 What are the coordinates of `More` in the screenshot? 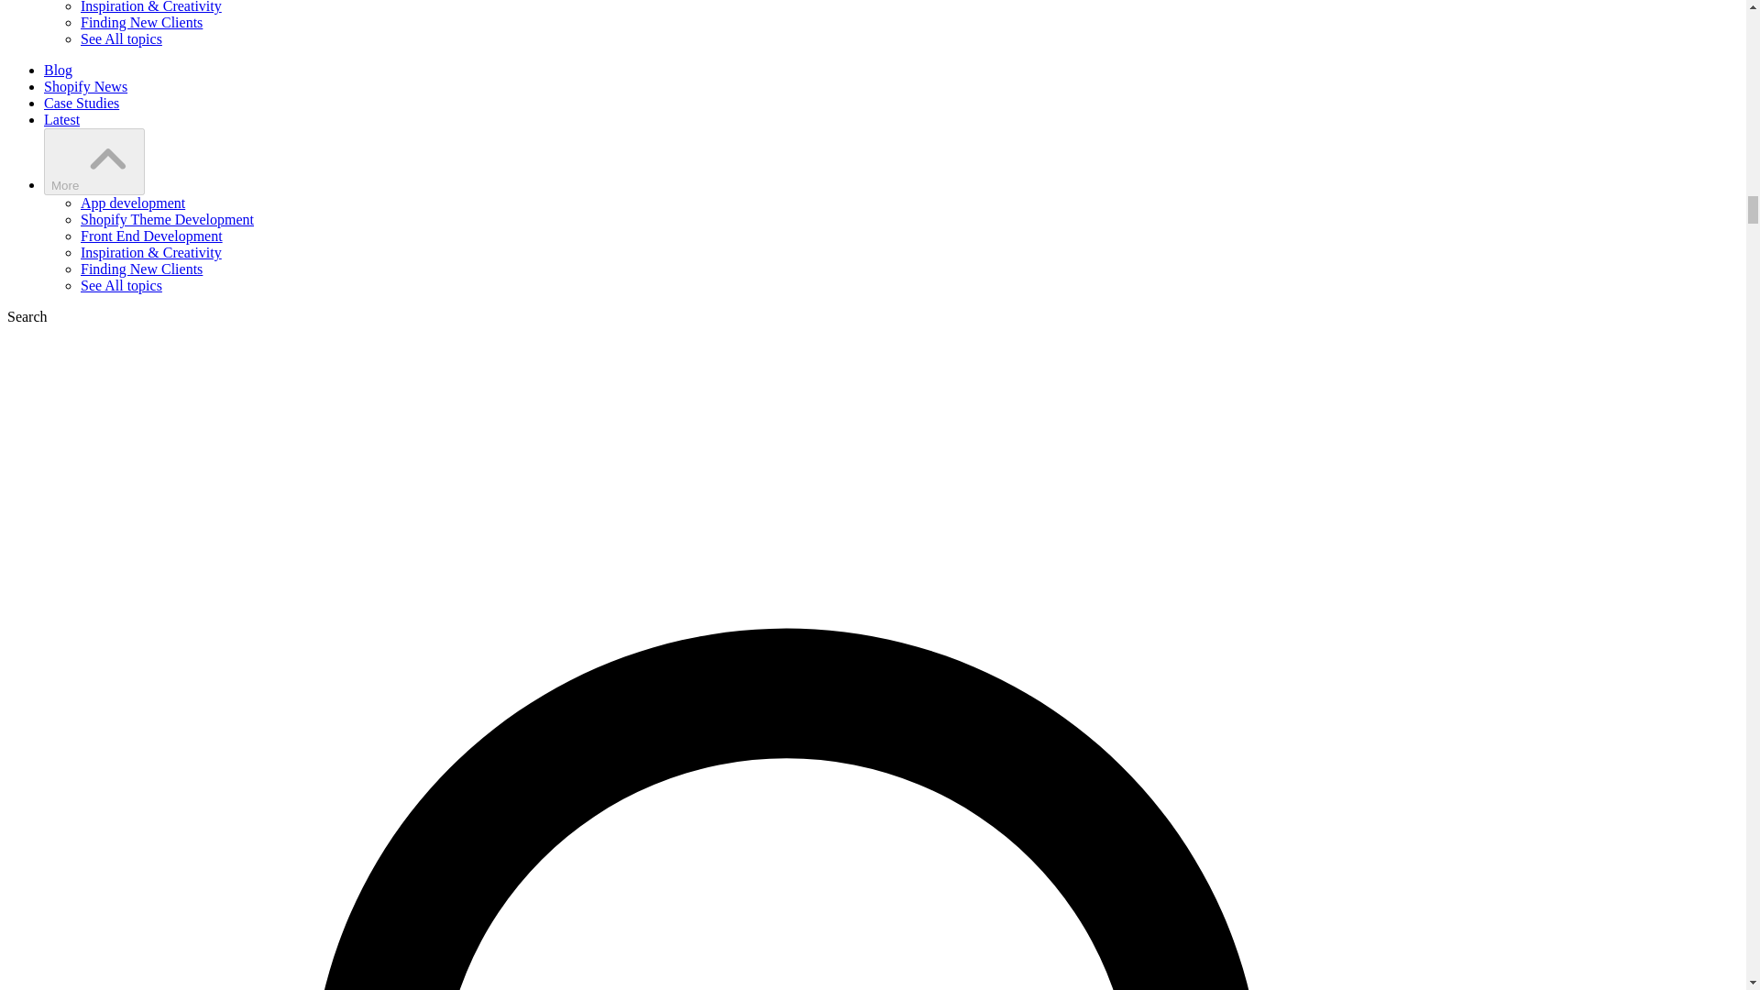 It's located at (93, 161).